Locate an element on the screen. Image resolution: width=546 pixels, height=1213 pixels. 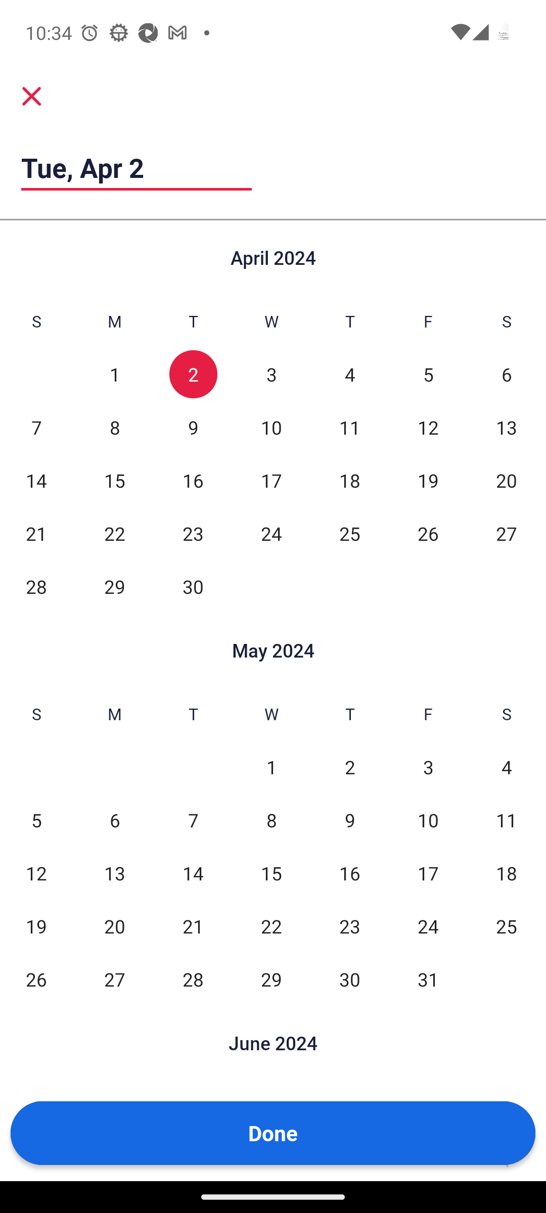
3 Wed, Apr 3, Not Selected is located at coordinates (271, 374).